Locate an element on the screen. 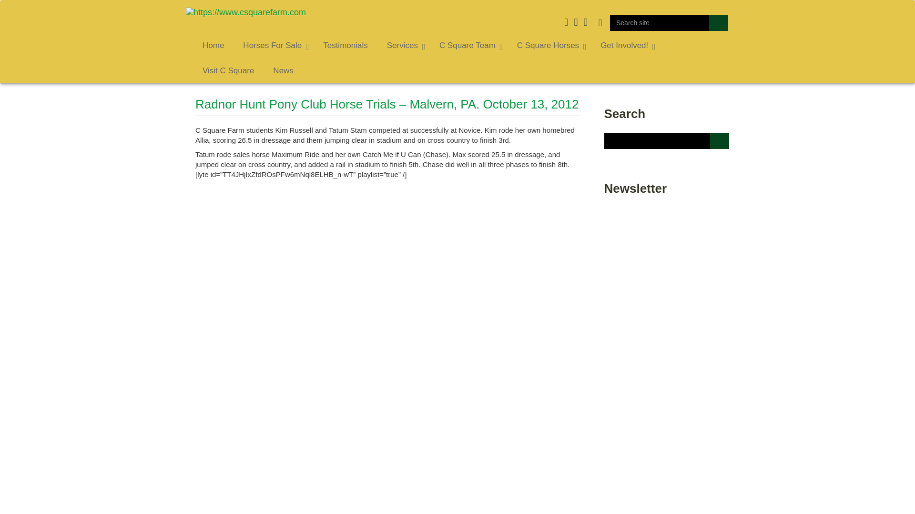  Search is located at coordinates (720, 141).